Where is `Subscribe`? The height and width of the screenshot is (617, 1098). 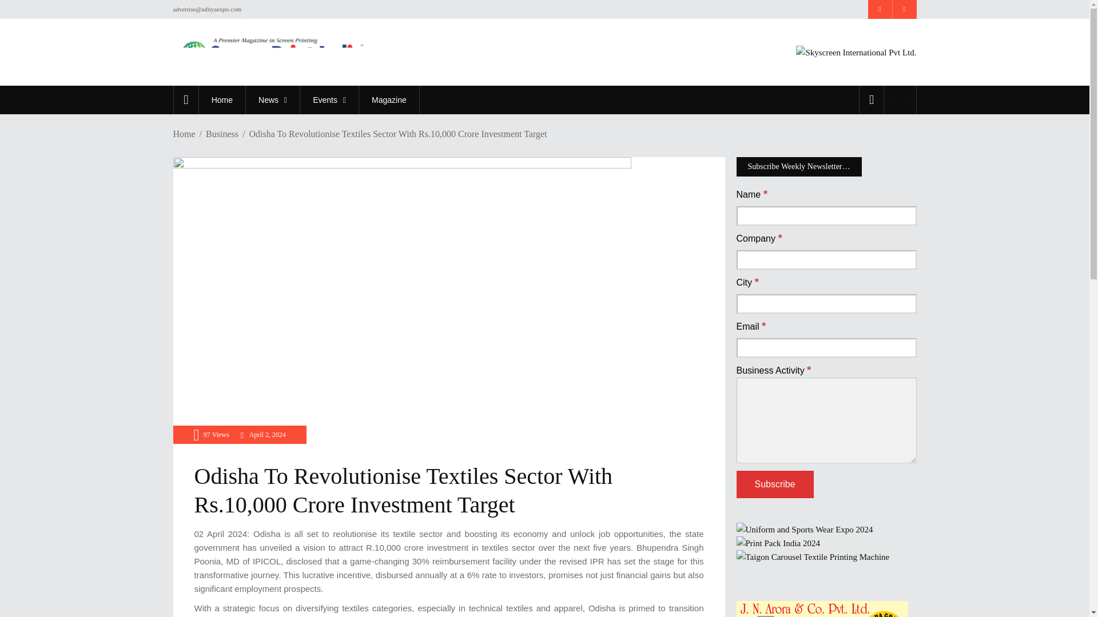 Subscribe is located at coordinates (900, 97).